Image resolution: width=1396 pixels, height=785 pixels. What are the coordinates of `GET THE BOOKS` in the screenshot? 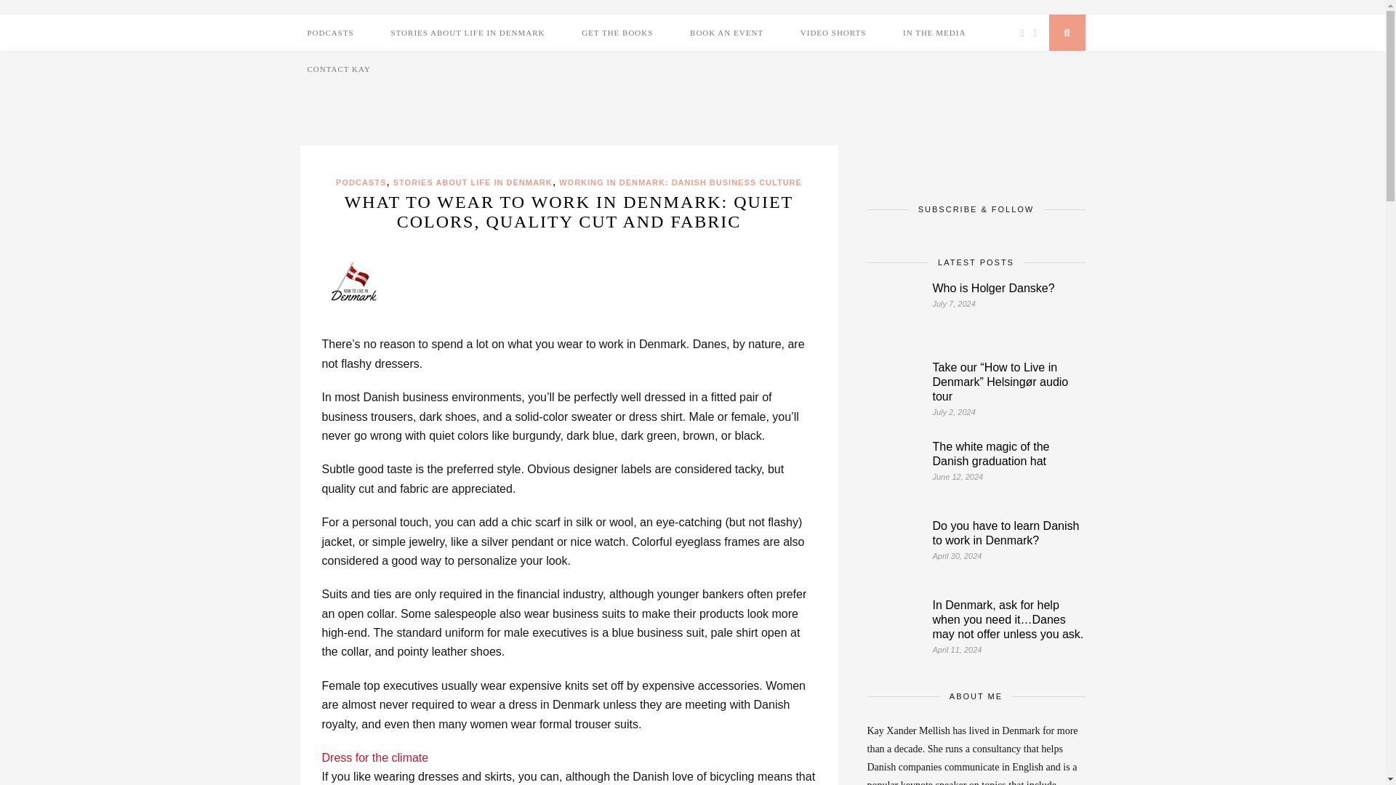 It's located at (617, 33).